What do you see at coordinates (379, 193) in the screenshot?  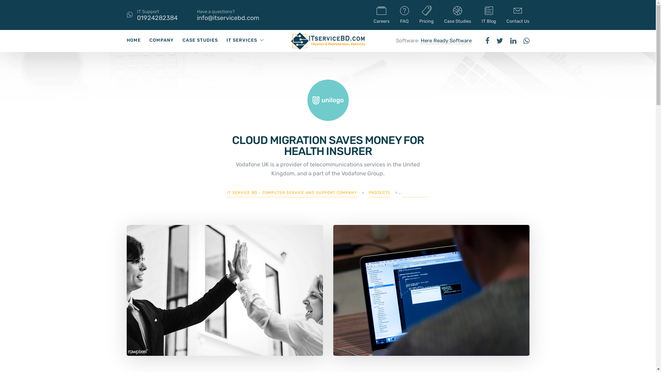 I see `PROJECTS` at bounding box center [379, 193].